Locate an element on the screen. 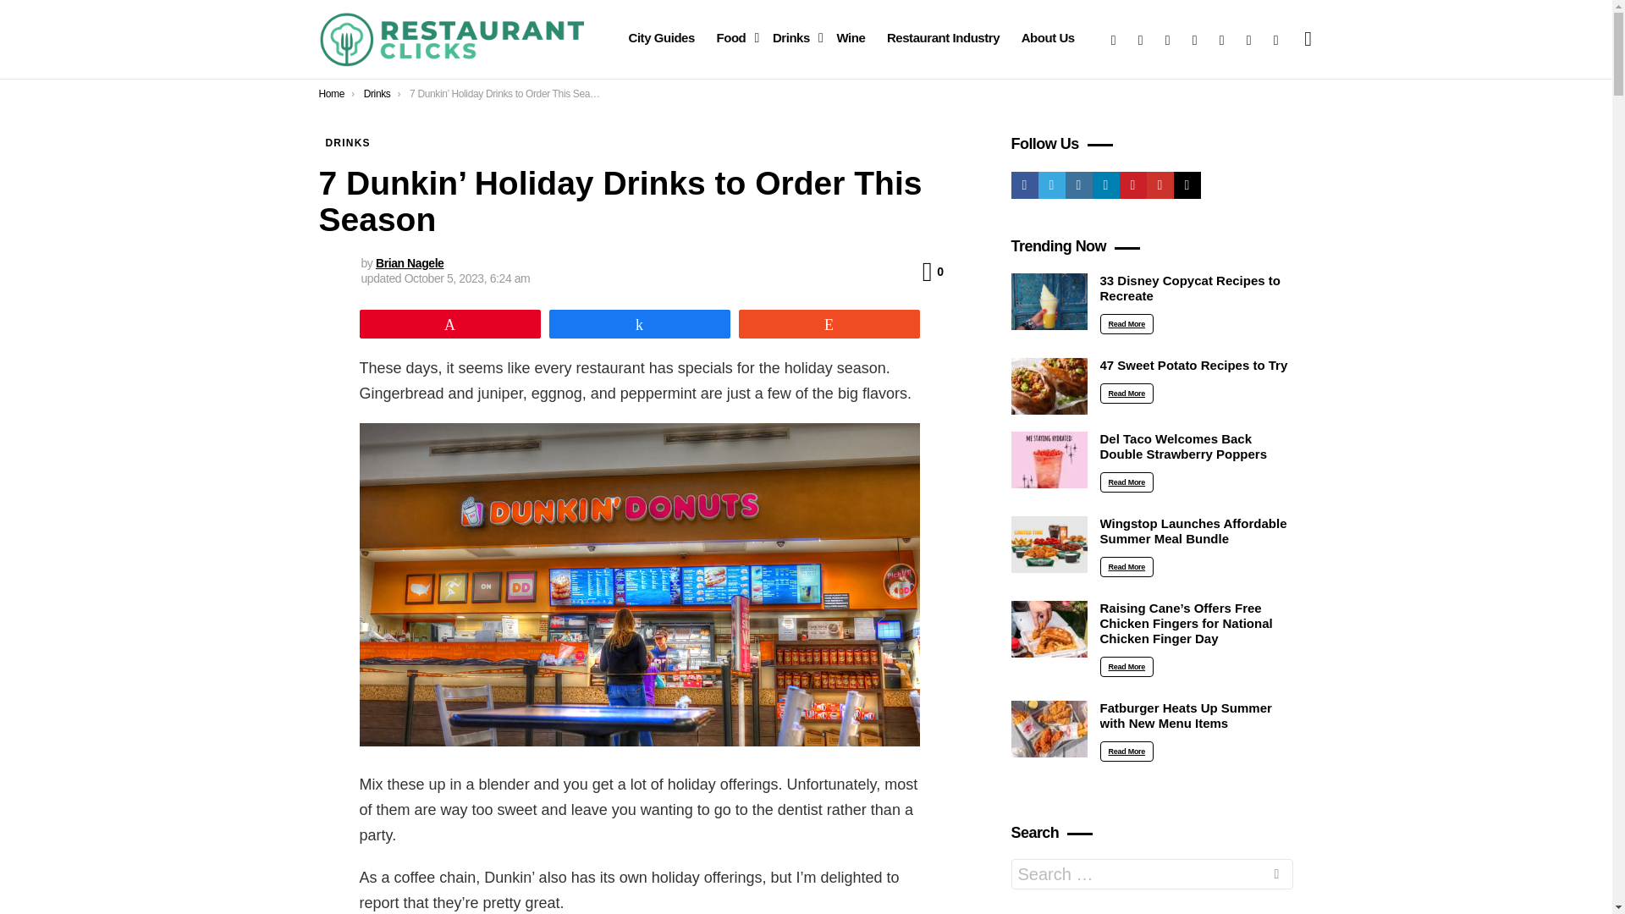 This screenshot has height=914, width=1625. linkedin is located at coordinates (1195, 39).